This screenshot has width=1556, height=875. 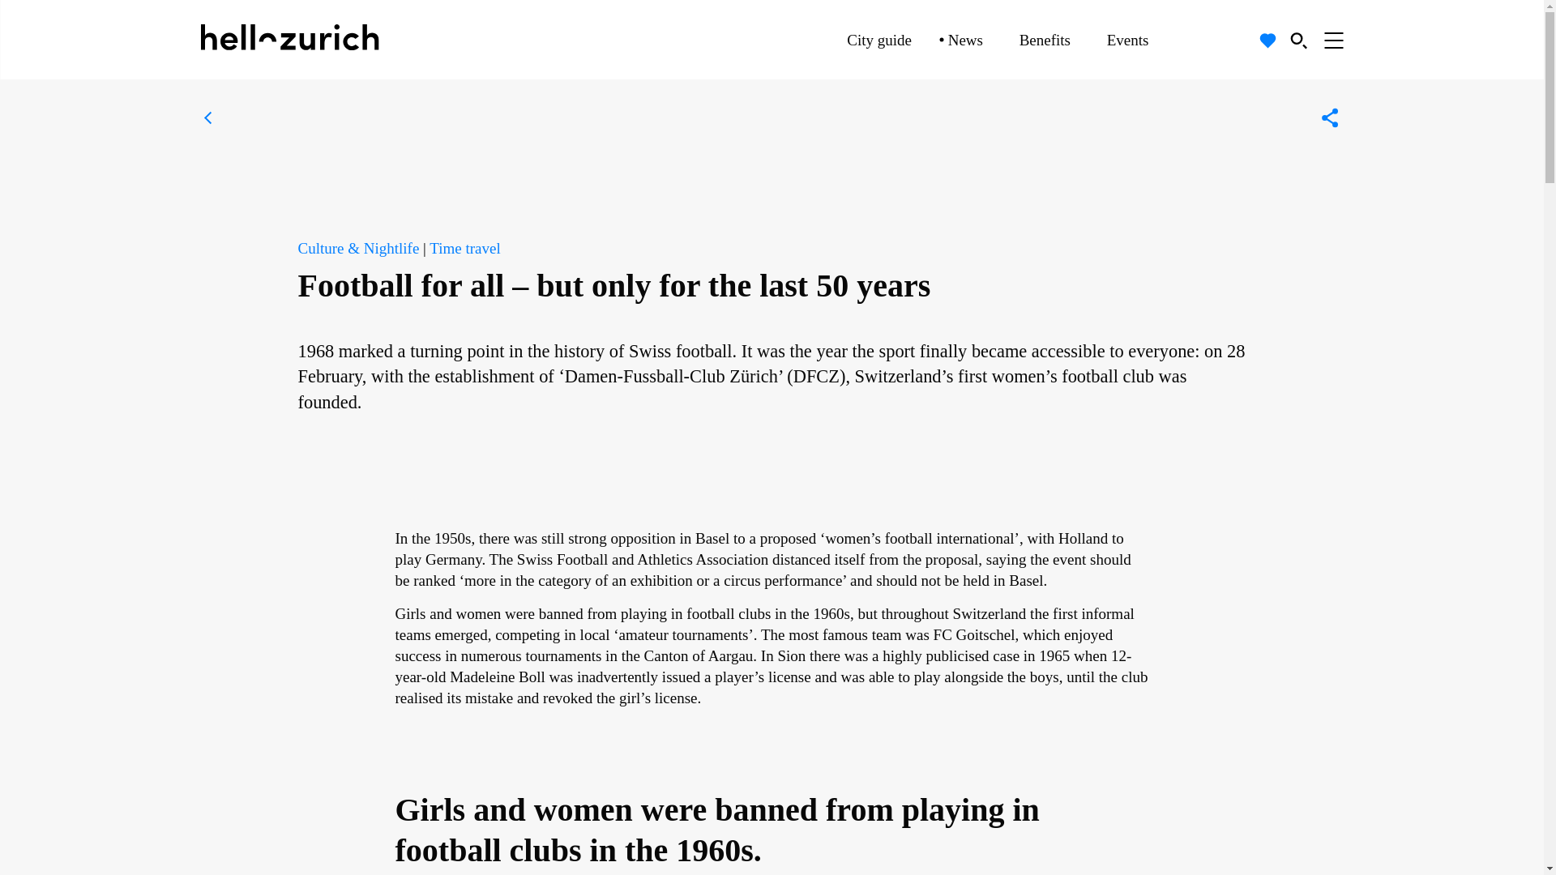 I want to click on Benefits, so click(x=1044, y=40).